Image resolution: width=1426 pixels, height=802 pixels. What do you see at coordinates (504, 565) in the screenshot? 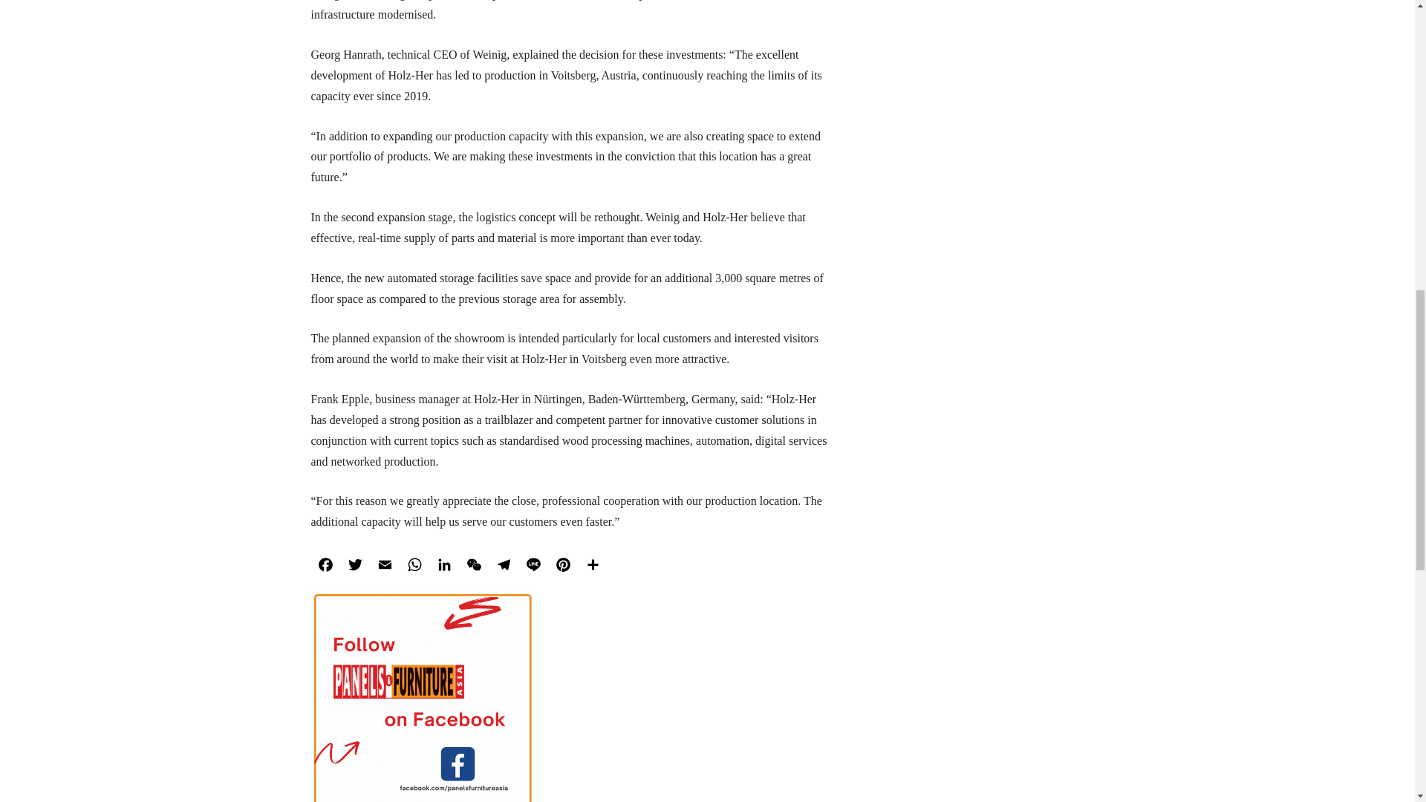
I see `Telegram` at bounding box center [504, 565].